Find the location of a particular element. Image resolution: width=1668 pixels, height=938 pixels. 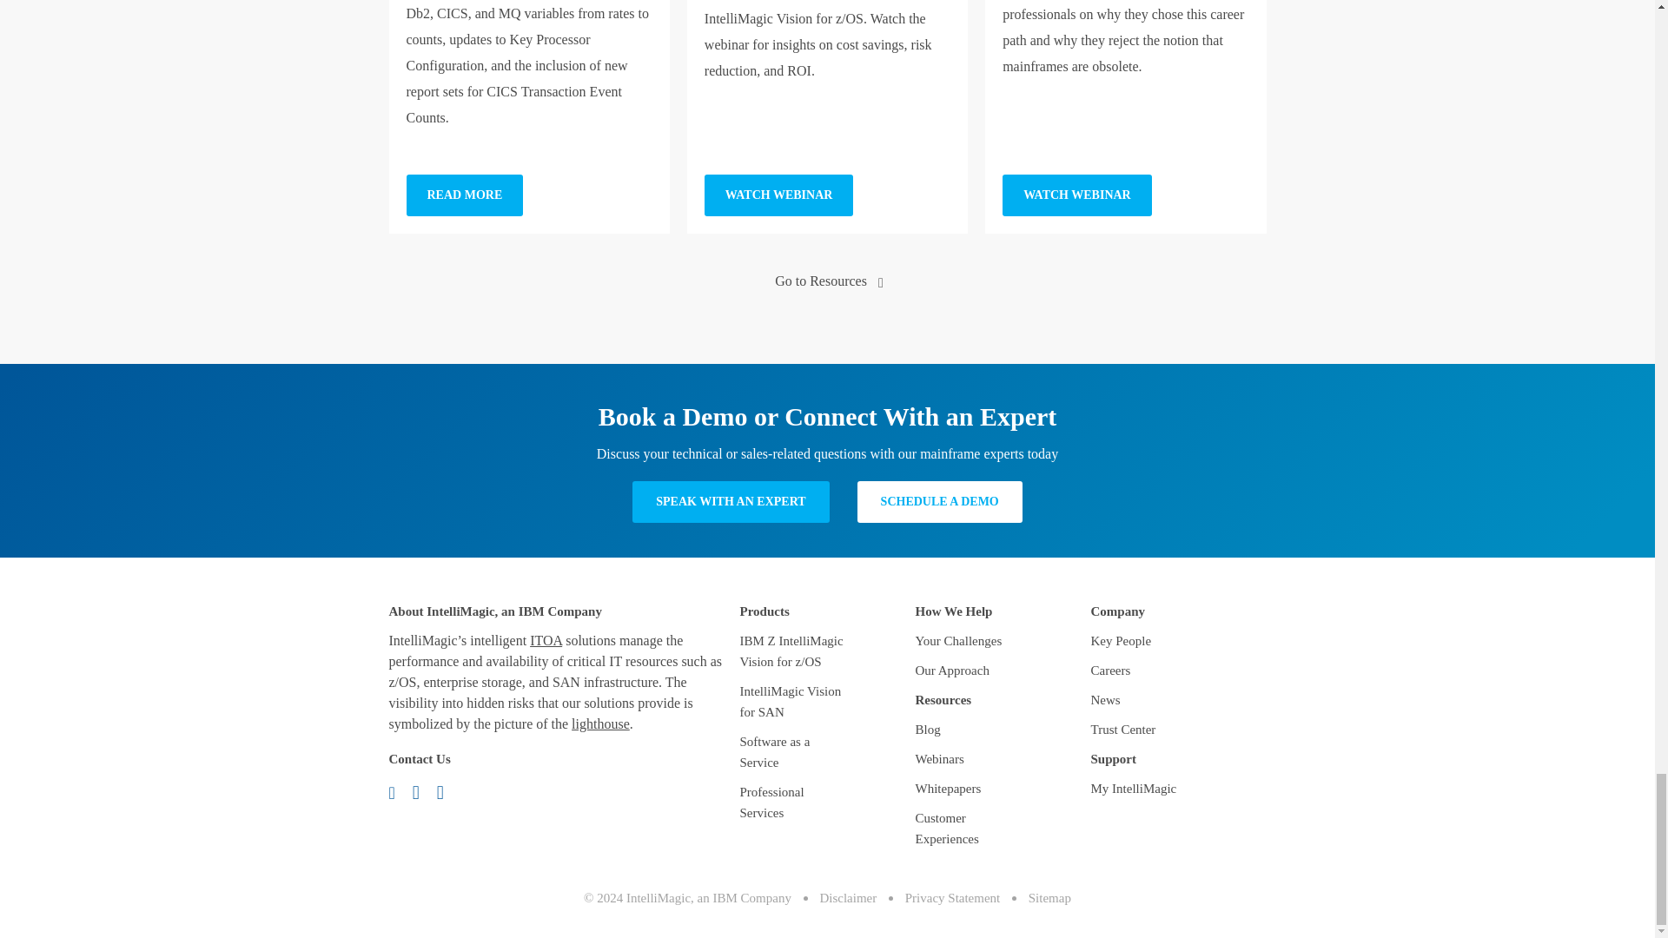

email is located at coordinates (398, 791).